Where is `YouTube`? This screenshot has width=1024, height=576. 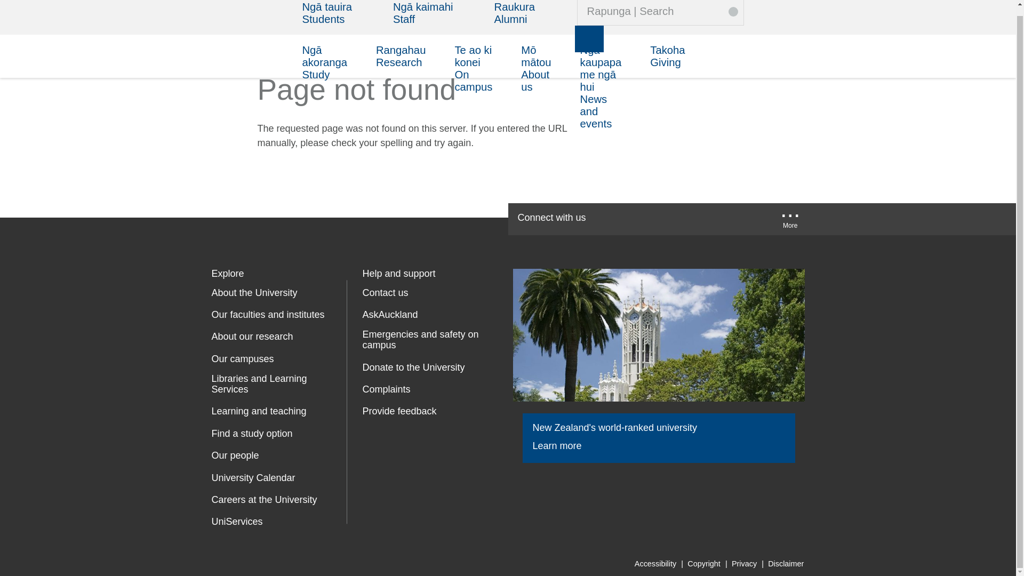 YouTube is located at coordinates (684, 219).